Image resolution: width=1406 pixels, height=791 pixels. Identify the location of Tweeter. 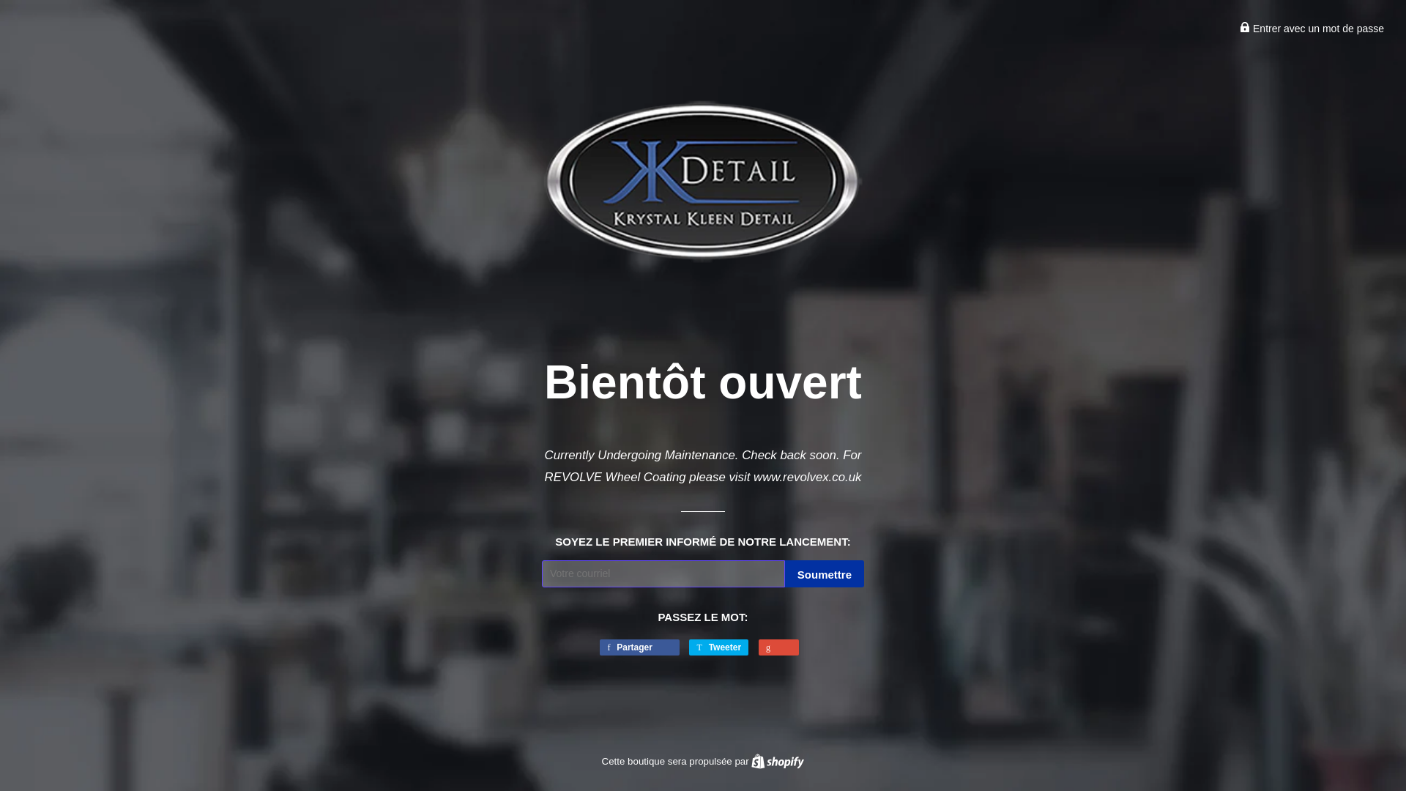
(778, 761).